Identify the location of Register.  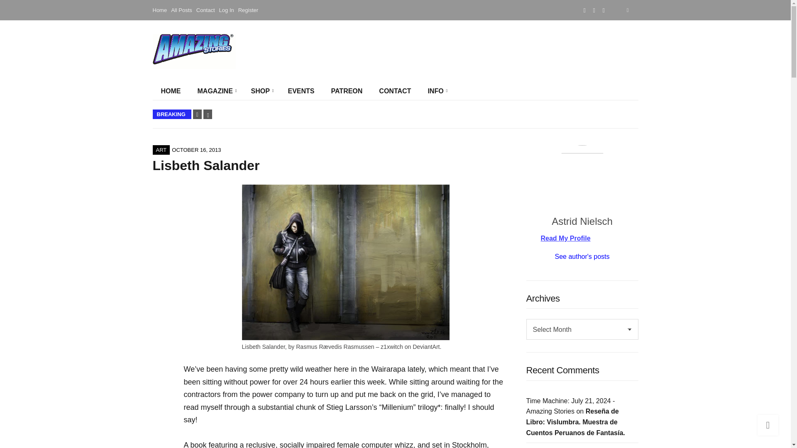
(248, 10).